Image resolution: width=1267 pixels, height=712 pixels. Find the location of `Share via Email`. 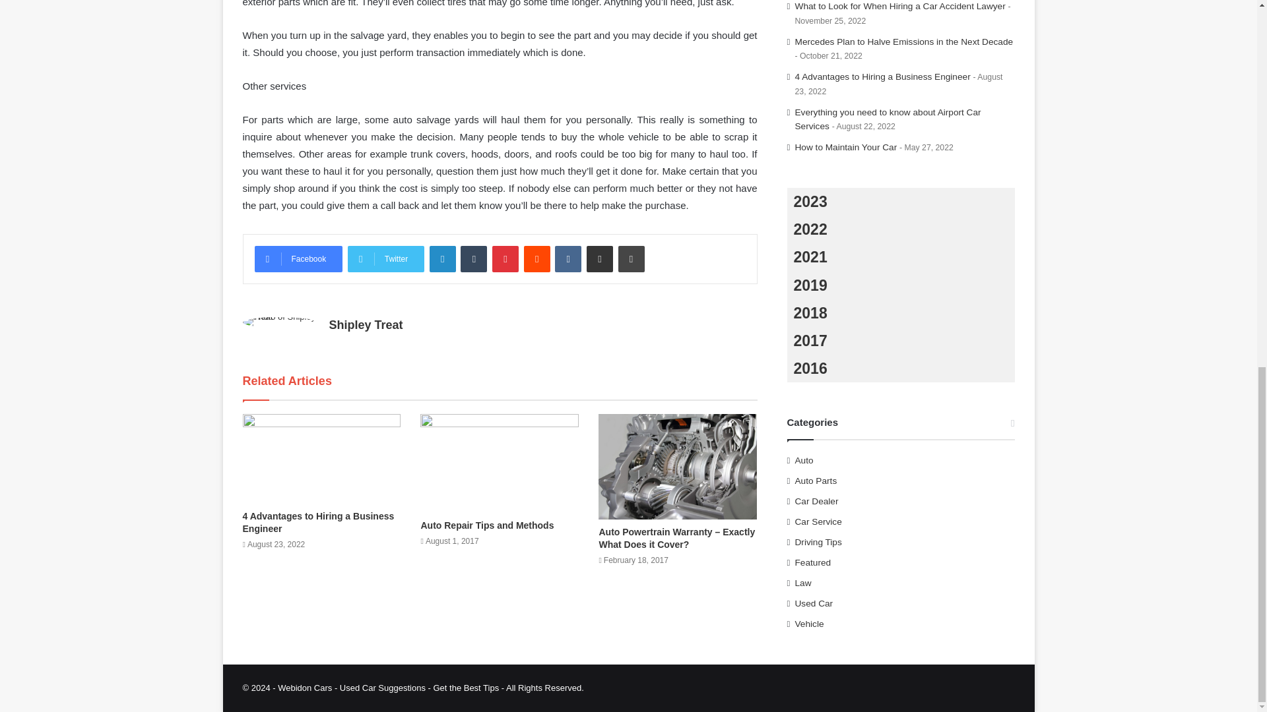

Share via Email is located at coordinates (599, 258).